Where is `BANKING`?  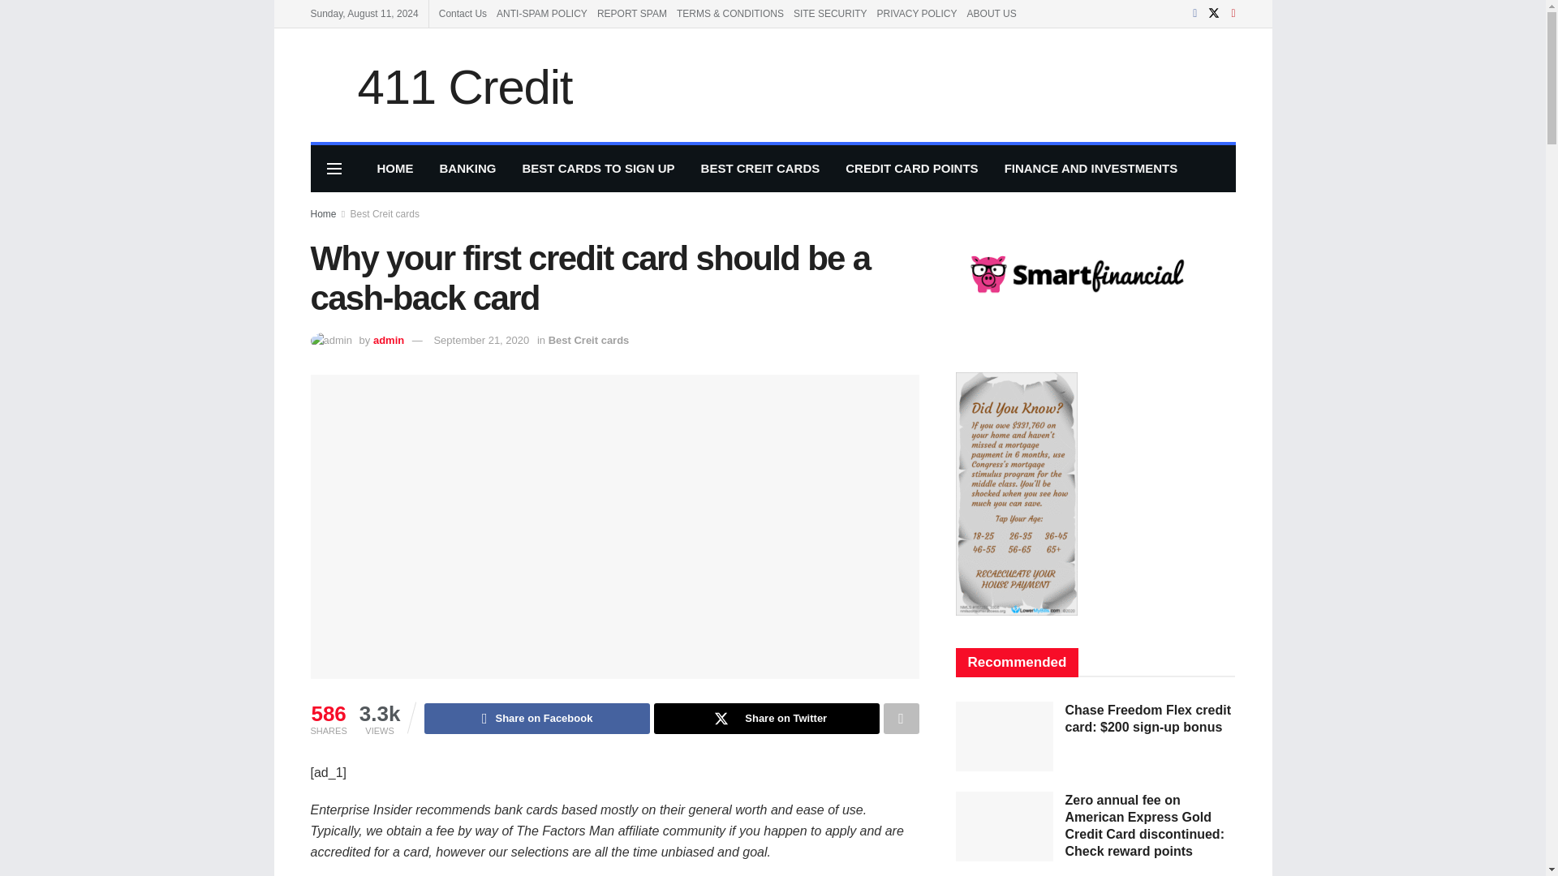
BANKING is located at coordinates (467, 169).